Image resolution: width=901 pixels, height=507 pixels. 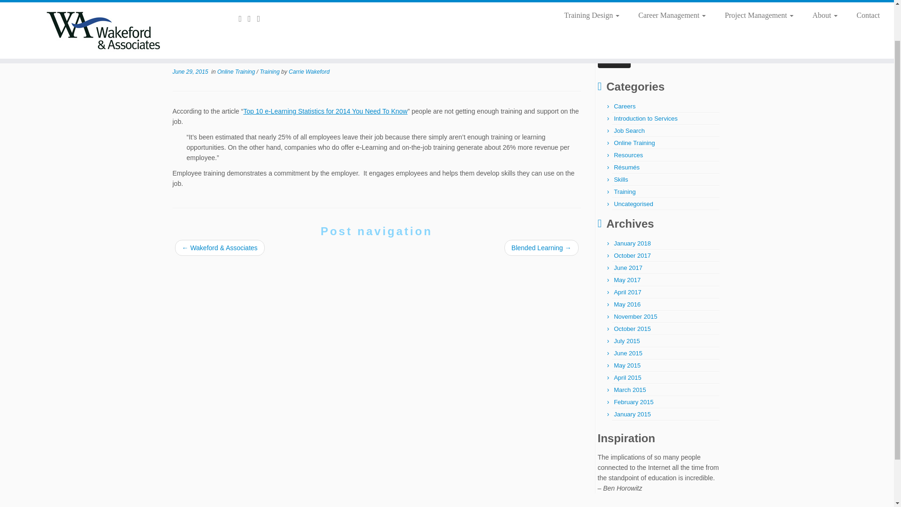 I want to click on Training, so click(x=624, y=192).